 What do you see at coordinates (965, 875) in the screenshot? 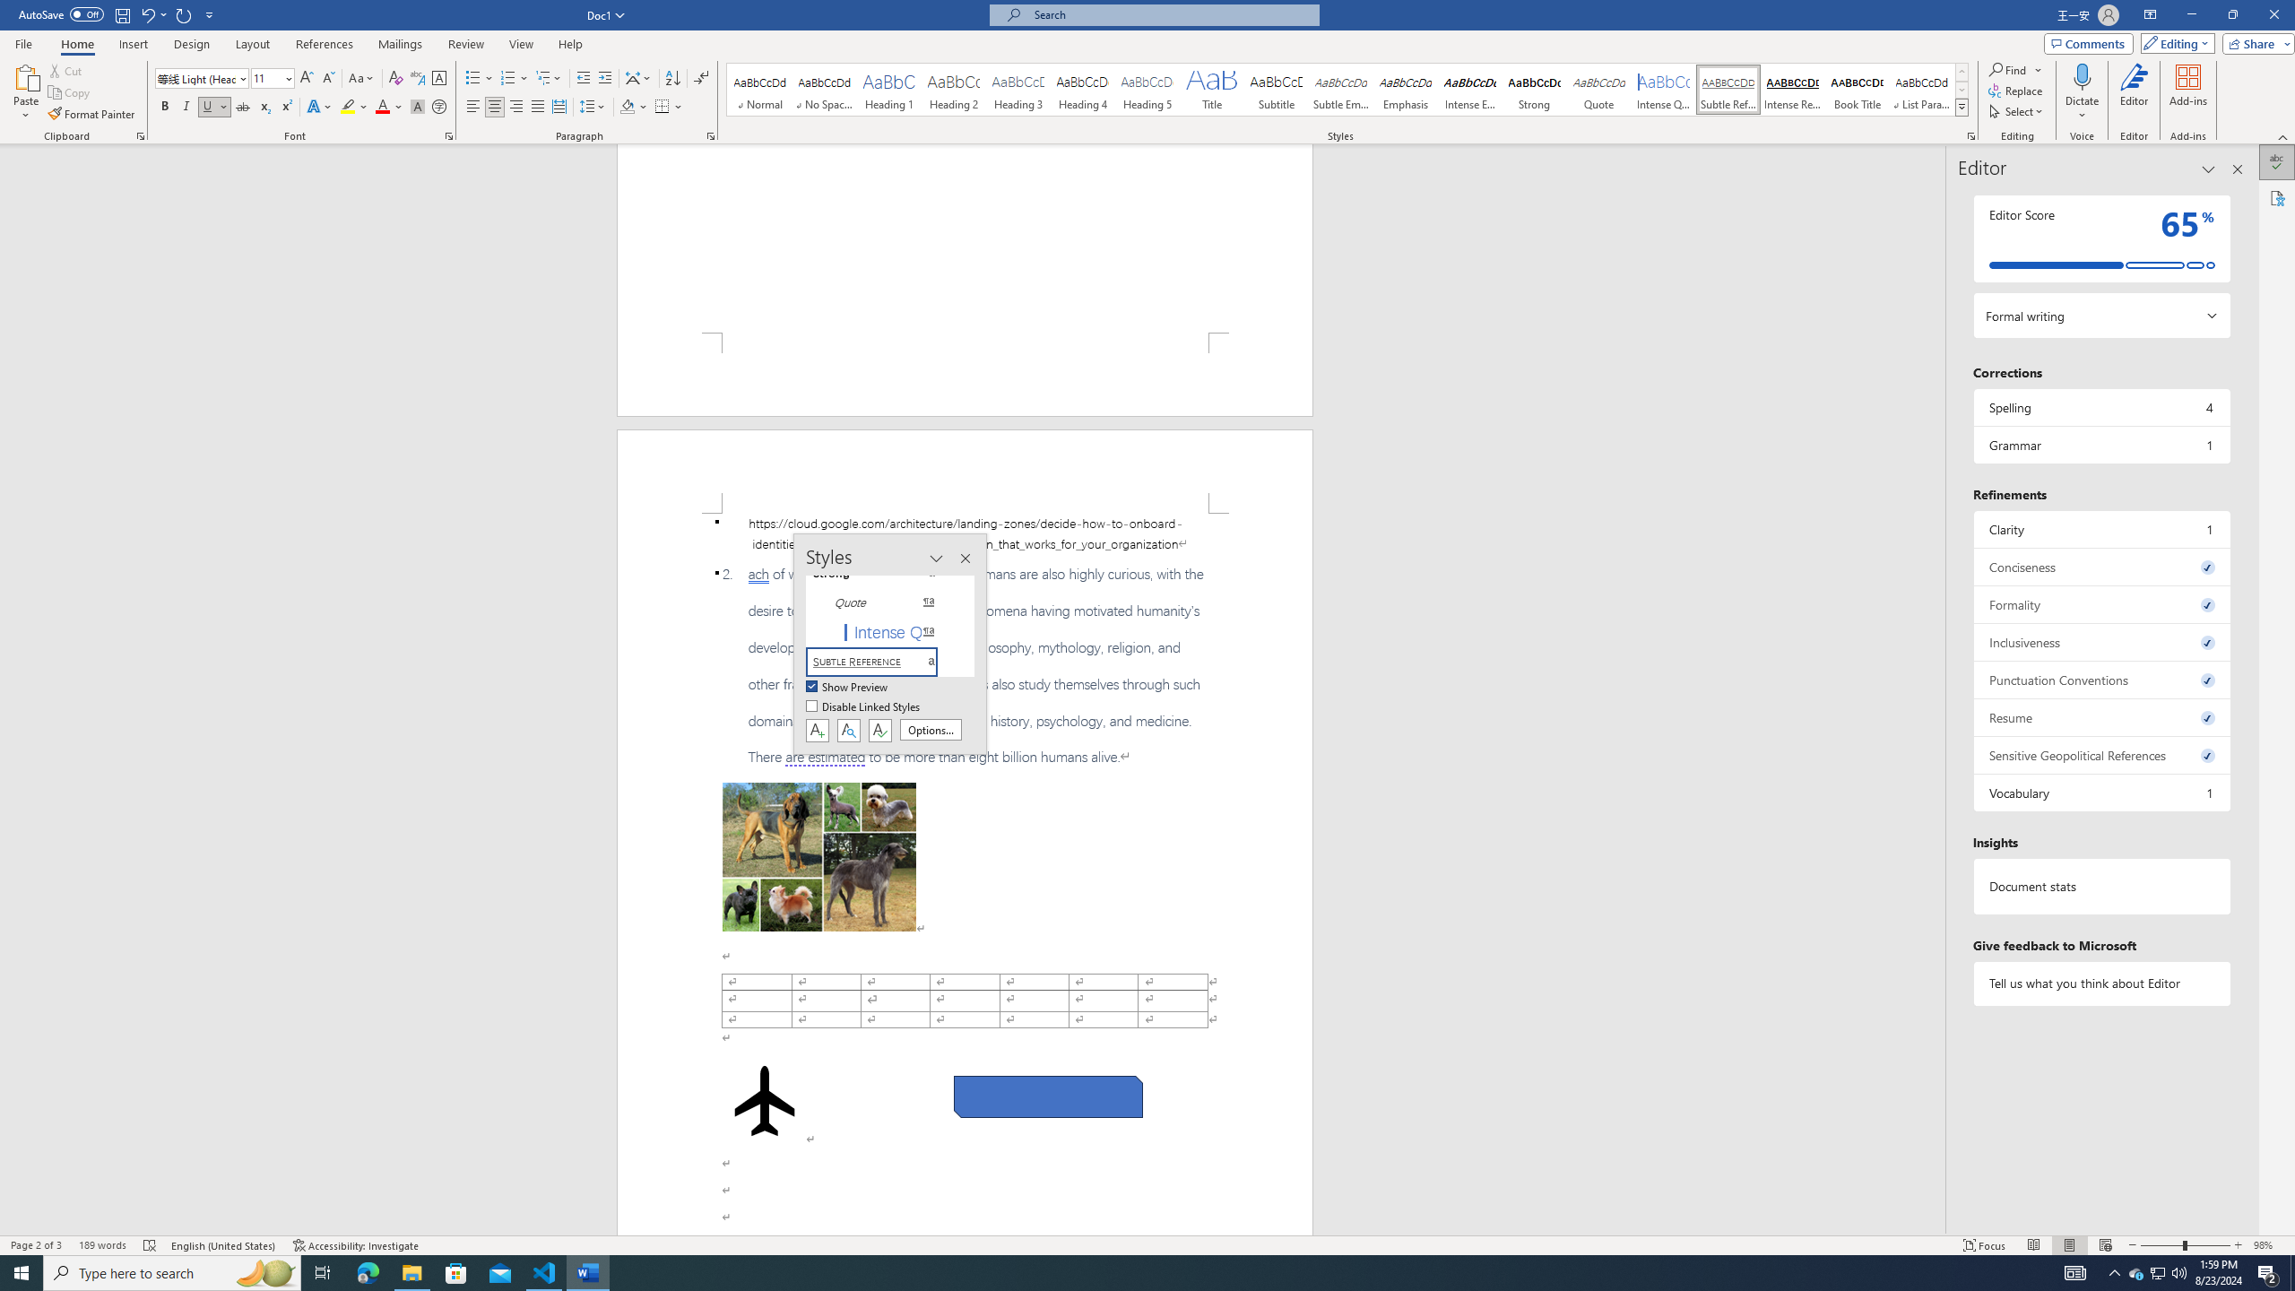
I see `Page 2 content` at bounding box center [965, 875].